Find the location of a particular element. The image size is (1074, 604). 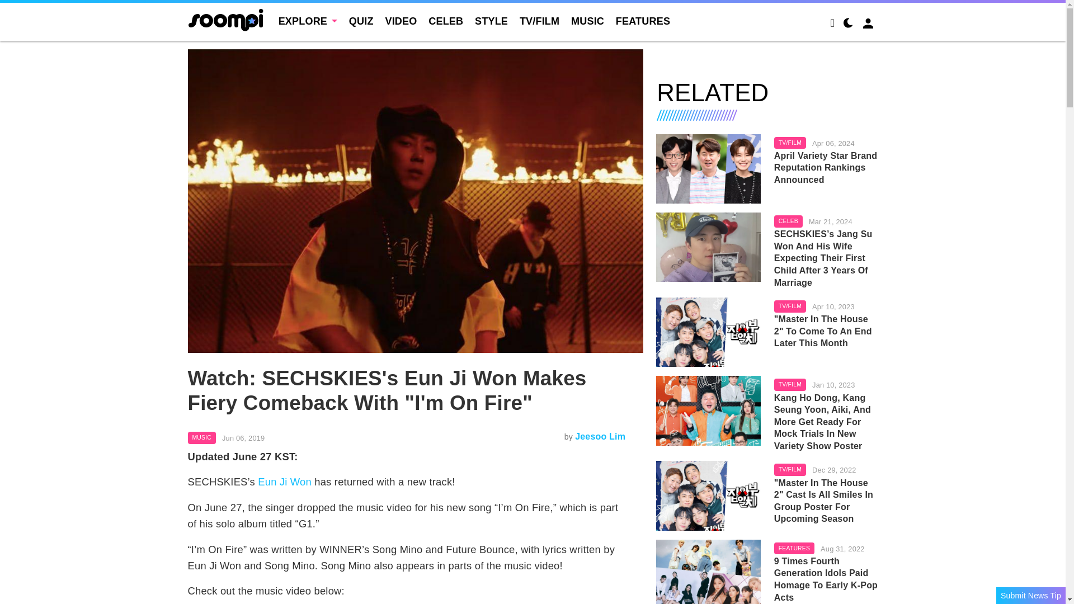

MUSIC is located at coordinates (587, 21).